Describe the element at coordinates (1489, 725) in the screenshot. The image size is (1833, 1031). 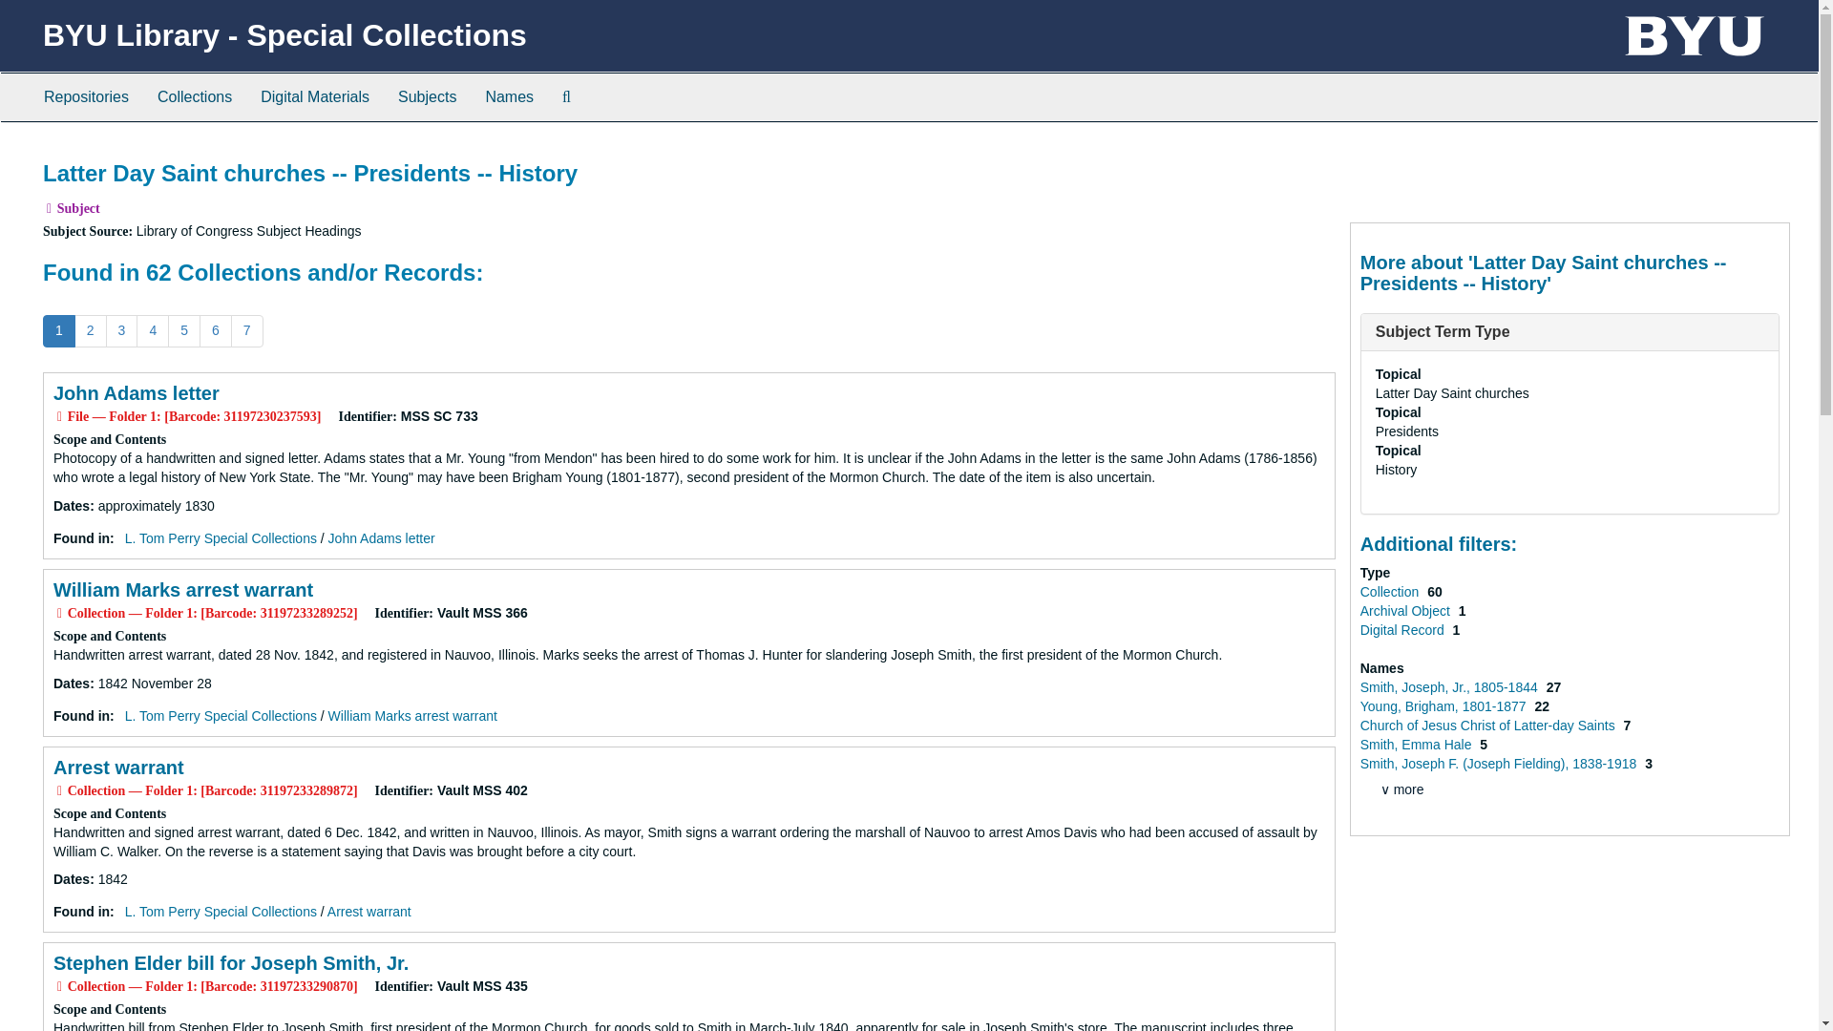
I see `Filter By 'Church of Jesus Christ of Latter-day Saints'` at that location.